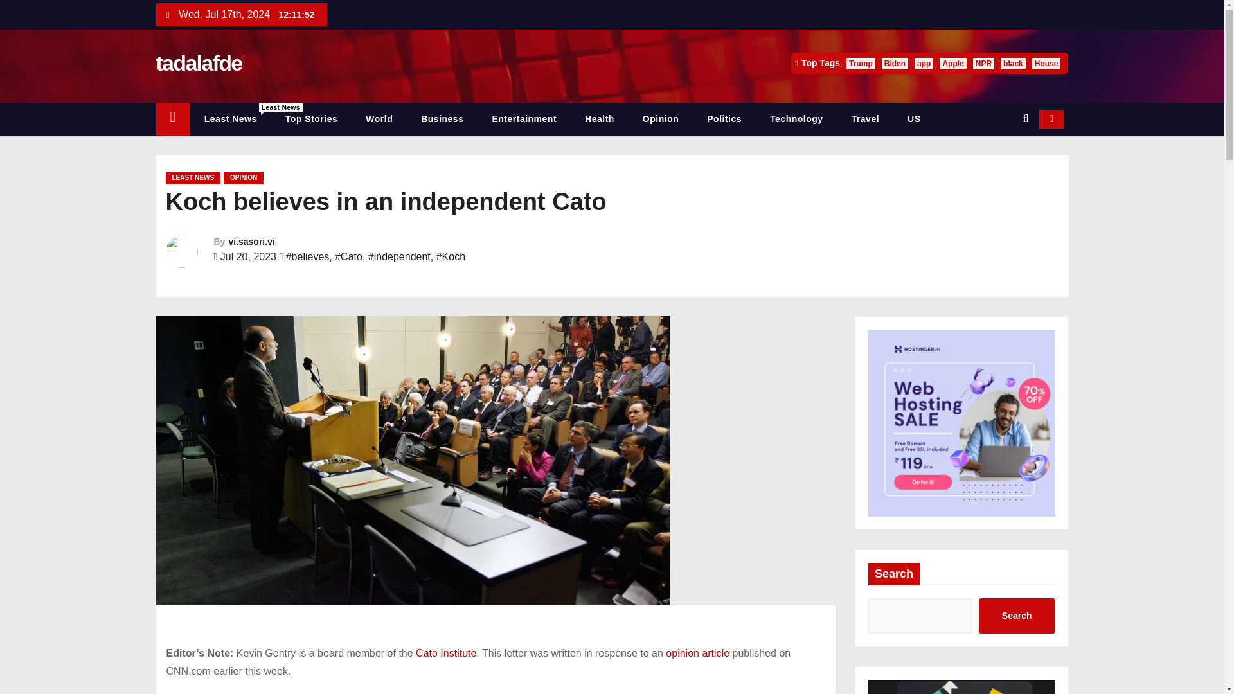 This screenshot has height=694, width=1234. What do you see at coordinates (697, 653) in the screenshot?
I see `opinion article` at bounding box center [697, 653].